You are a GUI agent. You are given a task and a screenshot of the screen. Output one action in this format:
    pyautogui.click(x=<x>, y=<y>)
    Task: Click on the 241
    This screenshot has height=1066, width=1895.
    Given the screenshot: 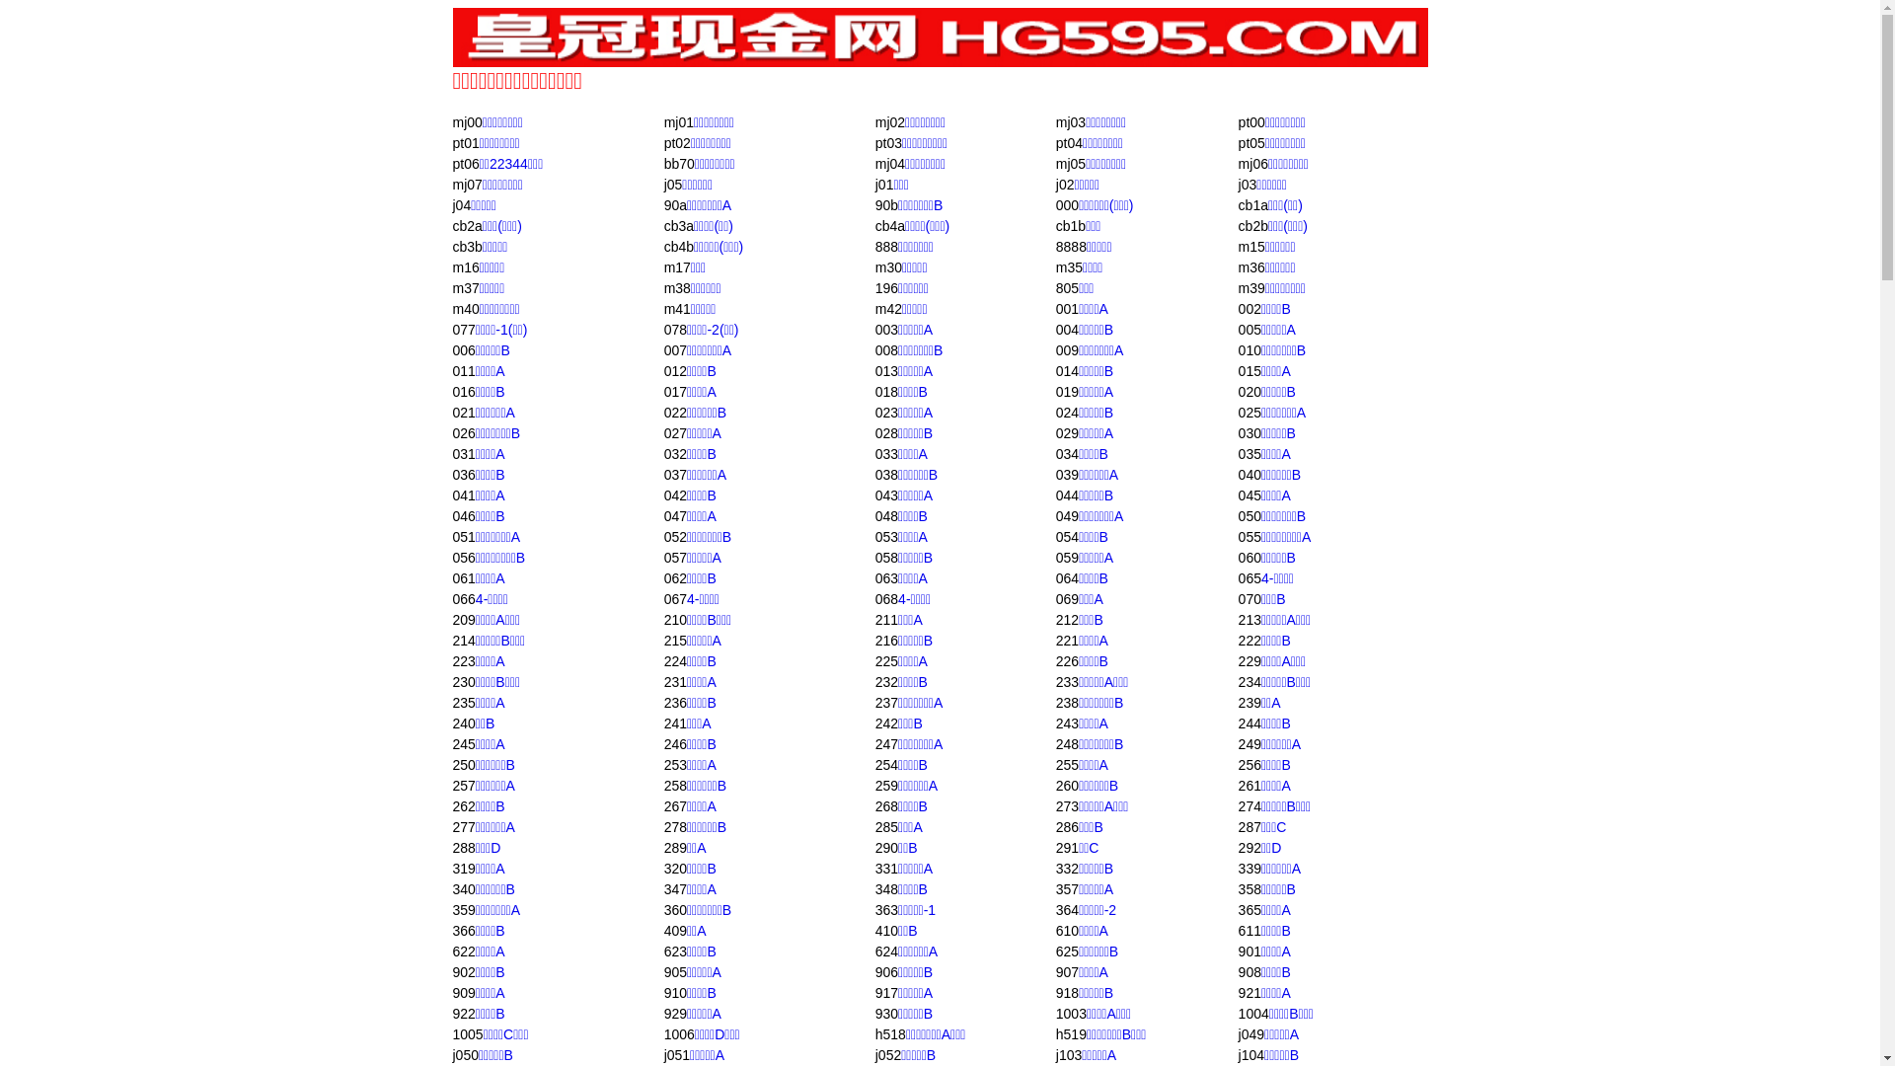 What is the action you would take?
    pyautogui.click(x=675, y=723)
    